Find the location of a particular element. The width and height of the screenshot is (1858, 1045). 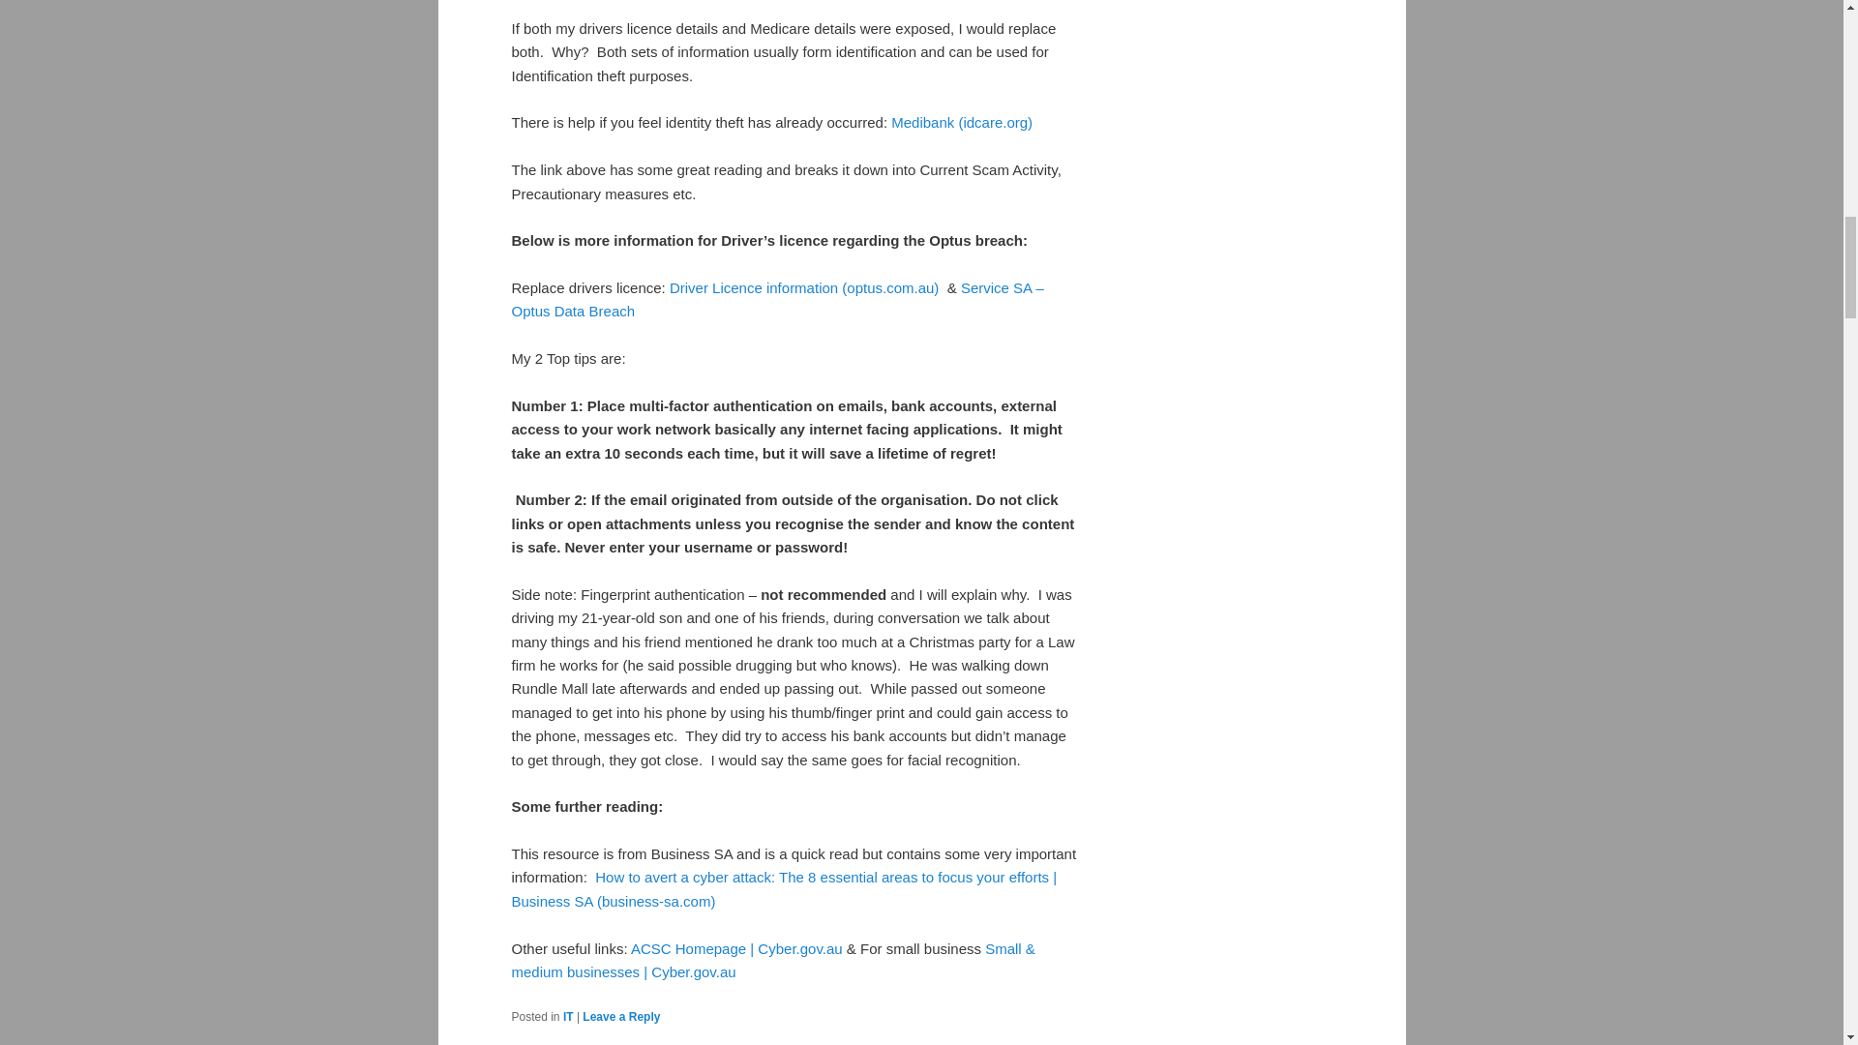

Leave a Reply is located at coordinates (621, 1017).